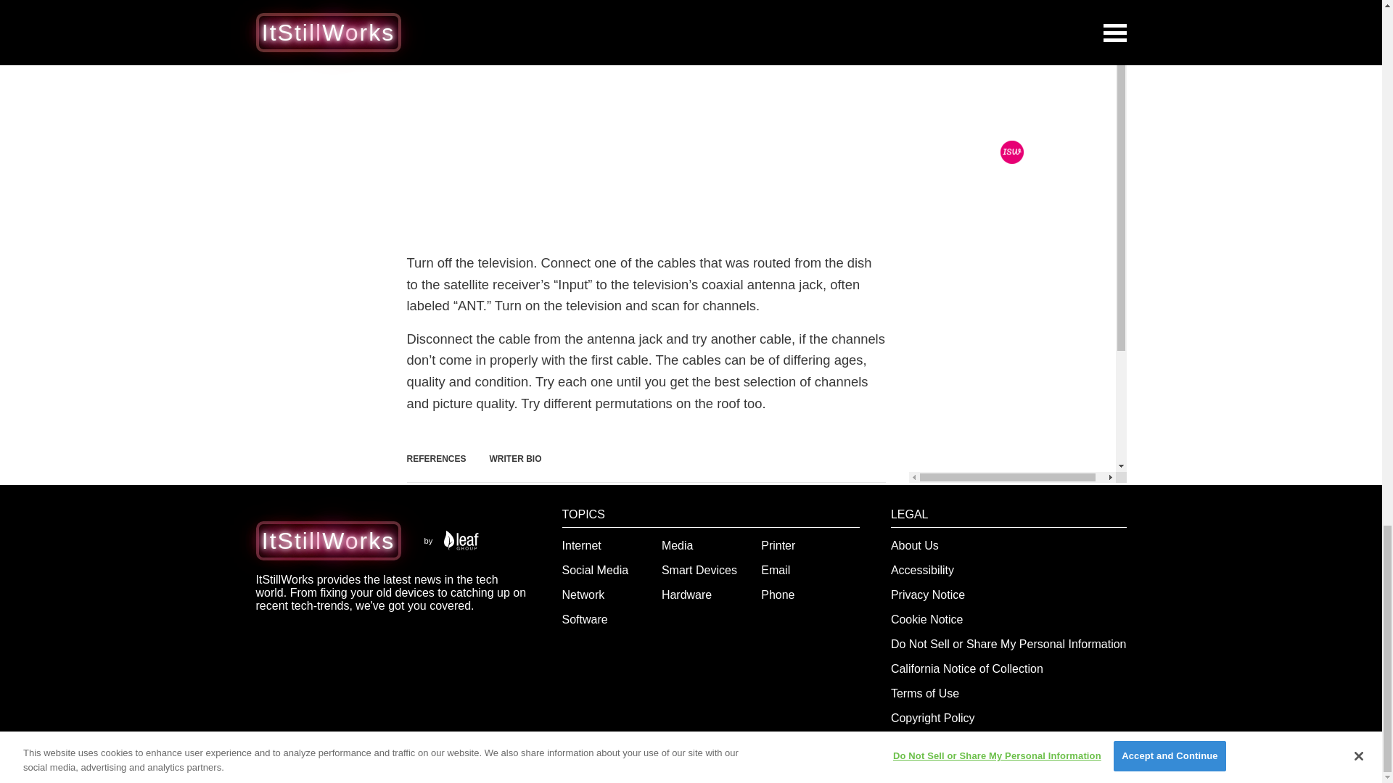  I want to click on Terms of Use, so click(925, 693).